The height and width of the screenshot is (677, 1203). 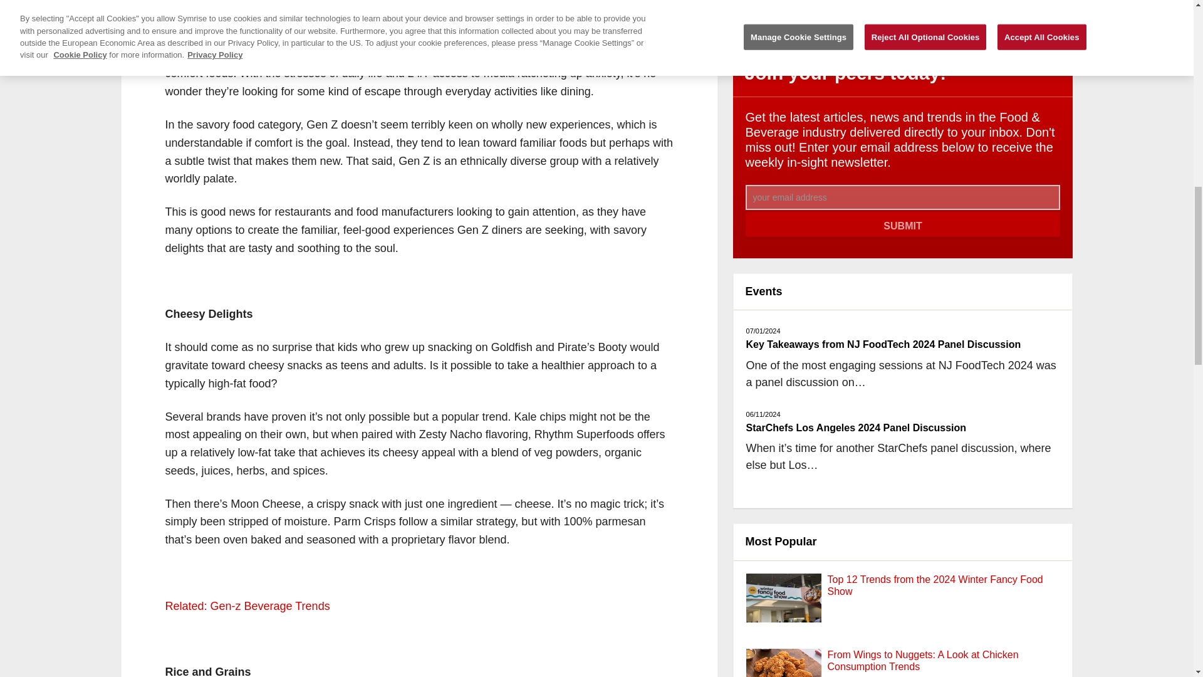 What do you see at coordinates (883, 345) in the screenshot?
I see `Key Takeaways from NJ FoodTech 2024 Panel Discussion` at bounding box center [883, 345].